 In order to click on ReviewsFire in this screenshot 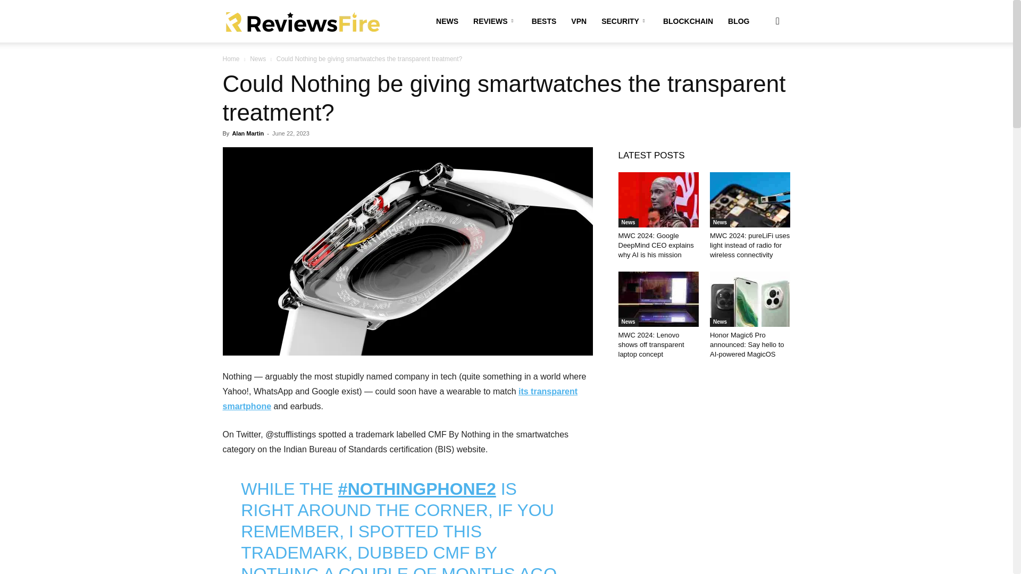, I will do `click(302, 21)`.